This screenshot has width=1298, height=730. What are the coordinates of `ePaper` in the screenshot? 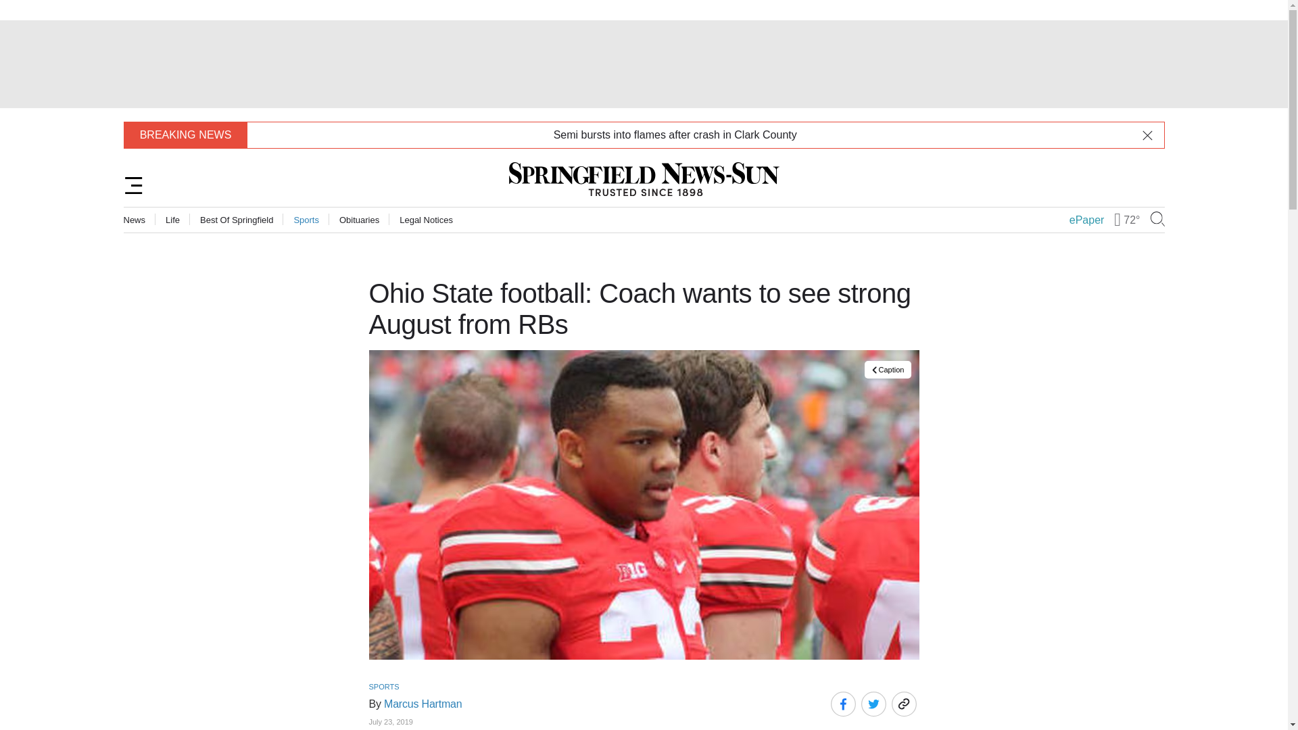 It's located at (1087, 220).